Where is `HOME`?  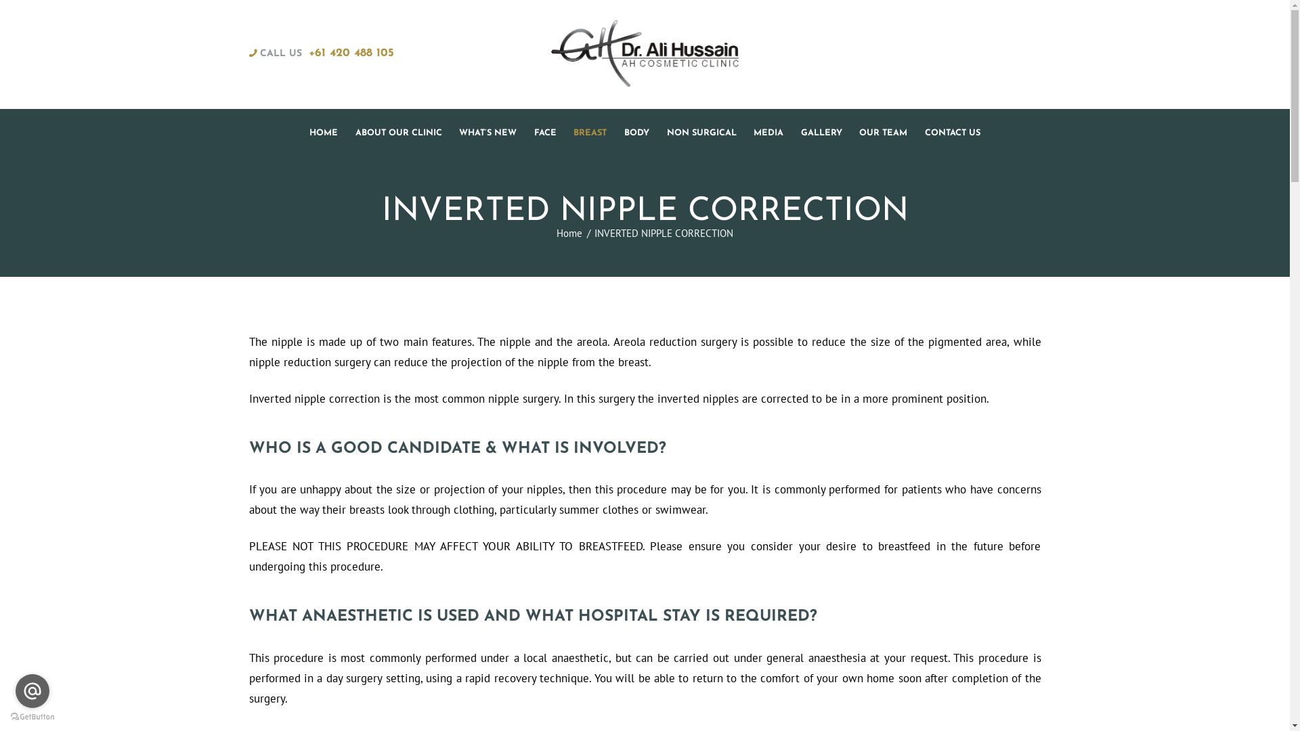 HOME is located at coordinates (324, 133).